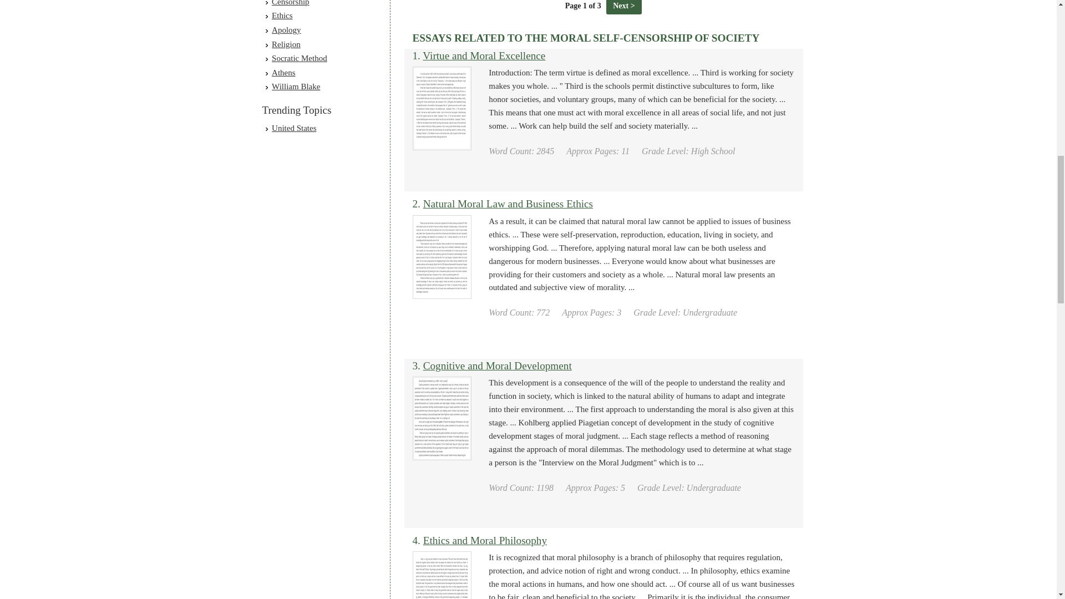  What do you see at coordinates (283, 73) in the screenshot?
I see `Athens` at bounding box center [283, 73].